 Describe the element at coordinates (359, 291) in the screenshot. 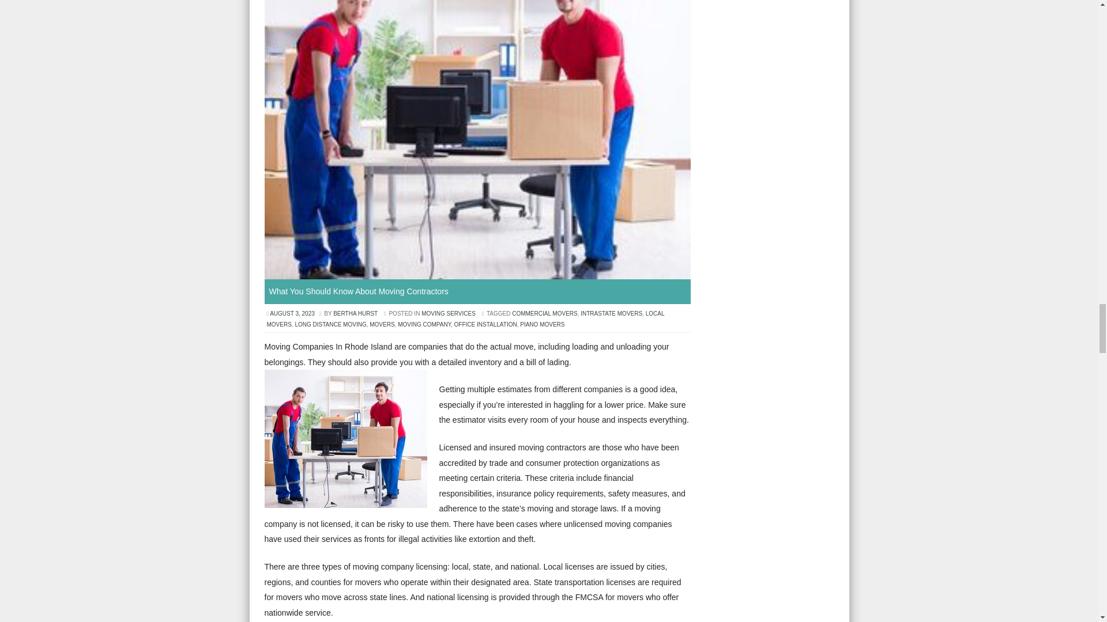

I see `What You Should Know About Moving Contractors` at that location.